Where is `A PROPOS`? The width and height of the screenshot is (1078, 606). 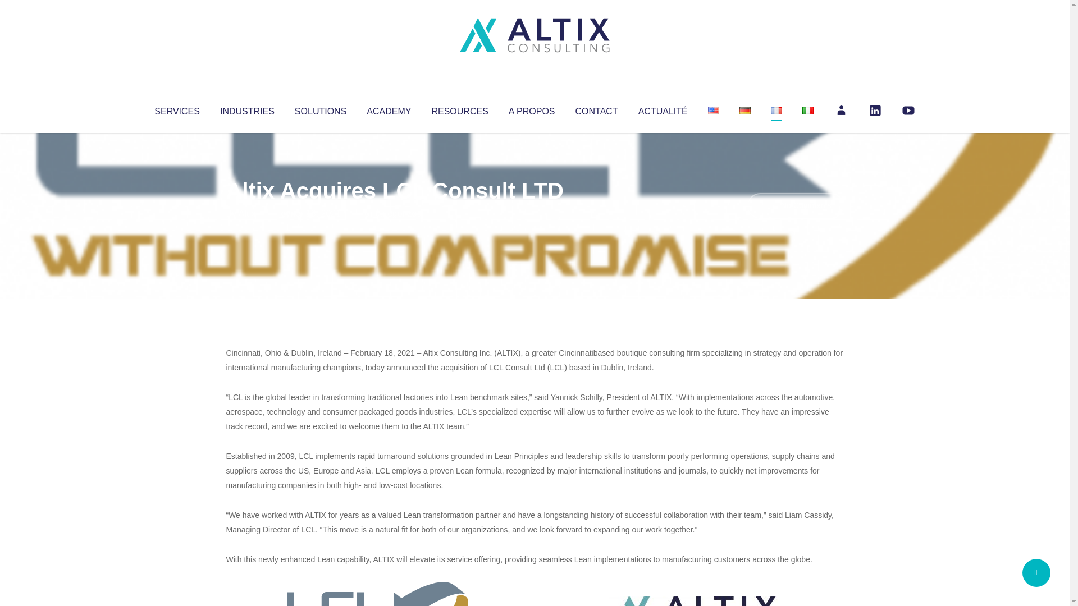 A PROPOS is located at coordinates (532, 109).